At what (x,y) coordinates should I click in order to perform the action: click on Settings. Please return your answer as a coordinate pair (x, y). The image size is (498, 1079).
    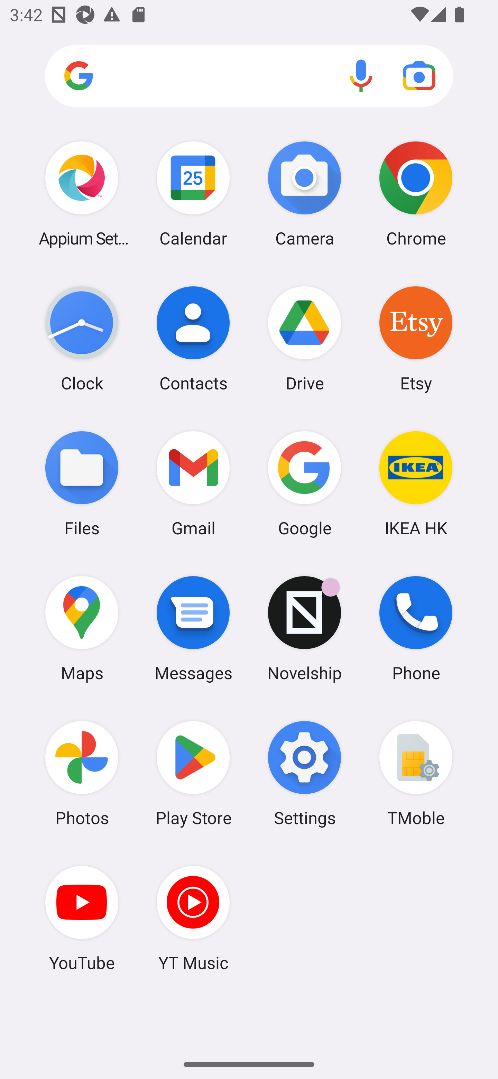
    Looking at the image, I should click on (305, 774).